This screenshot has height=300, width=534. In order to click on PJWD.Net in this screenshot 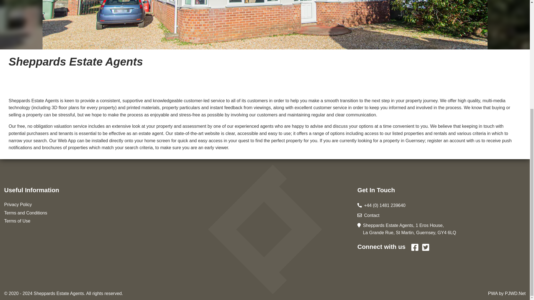, I will do `click(515, 126)`.